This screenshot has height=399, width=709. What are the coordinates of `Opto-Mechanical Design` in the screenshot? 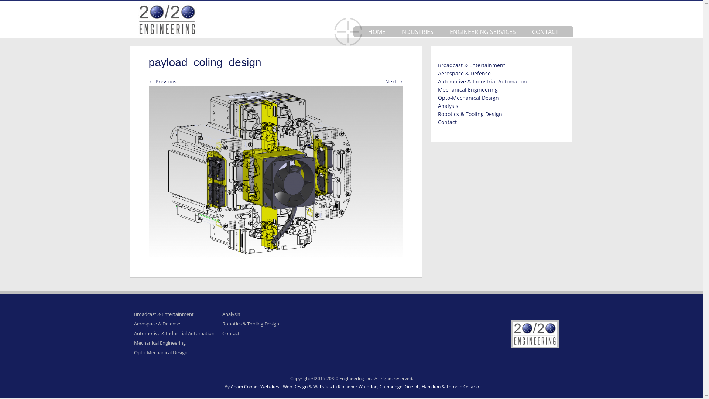 It's located at (468, 98).